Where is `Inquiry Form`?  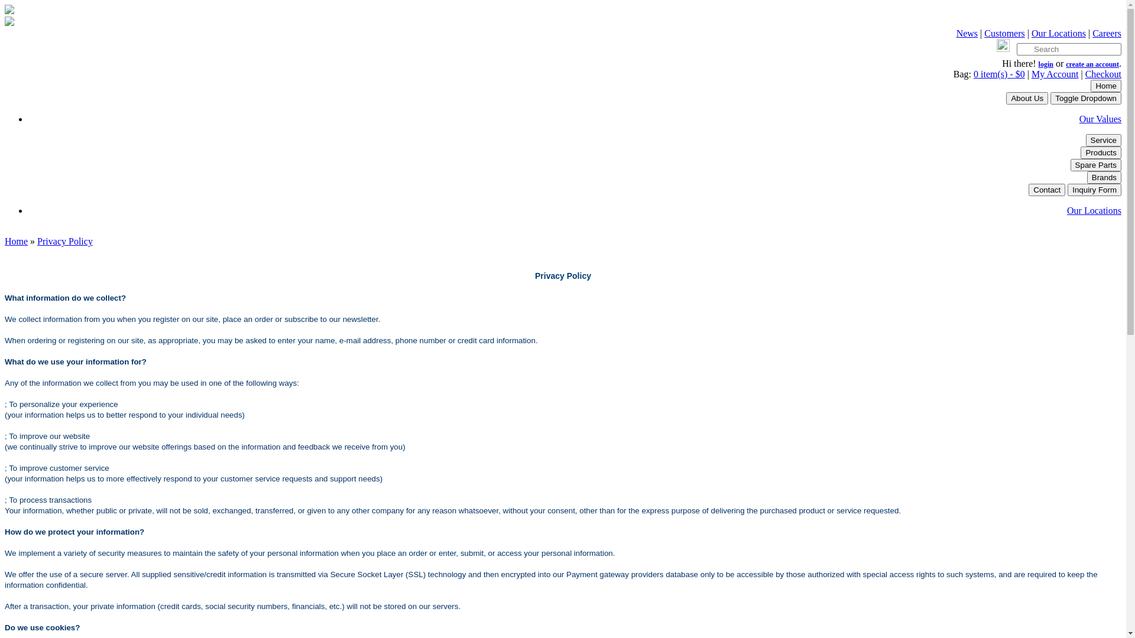 Inquiry Form is located at coordinates (1095, 190).